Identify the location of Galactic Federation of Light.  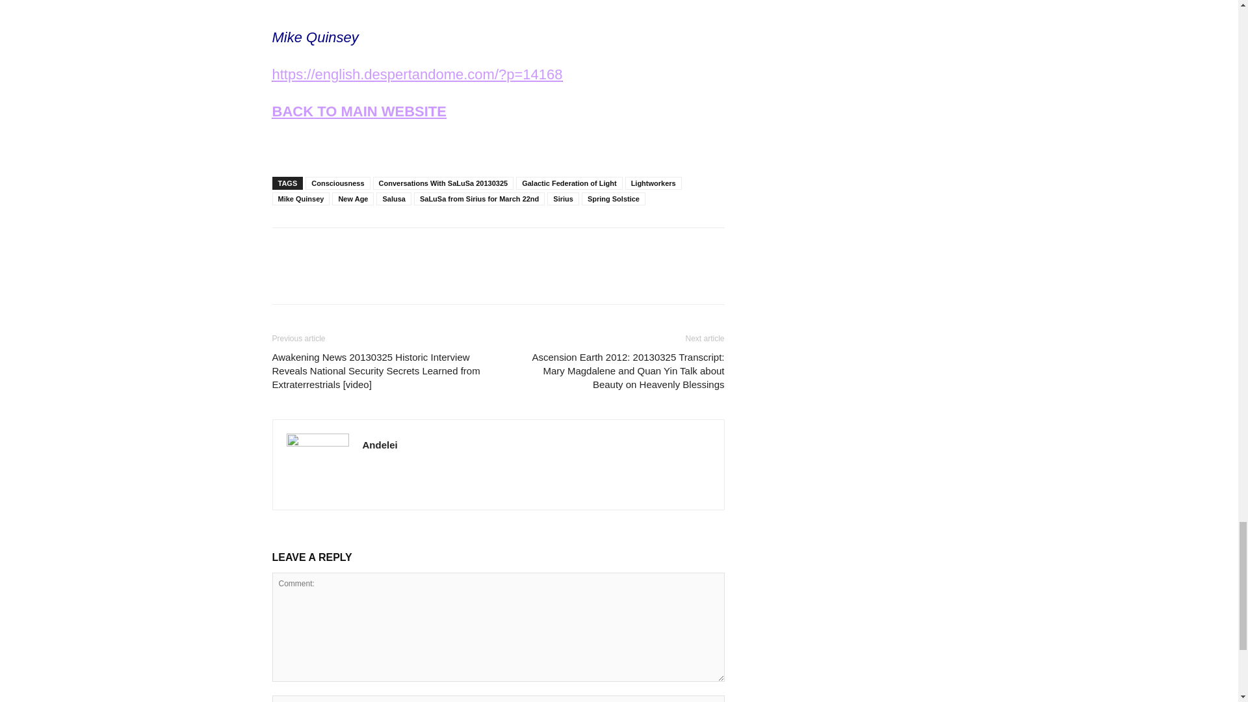
(569, 183).